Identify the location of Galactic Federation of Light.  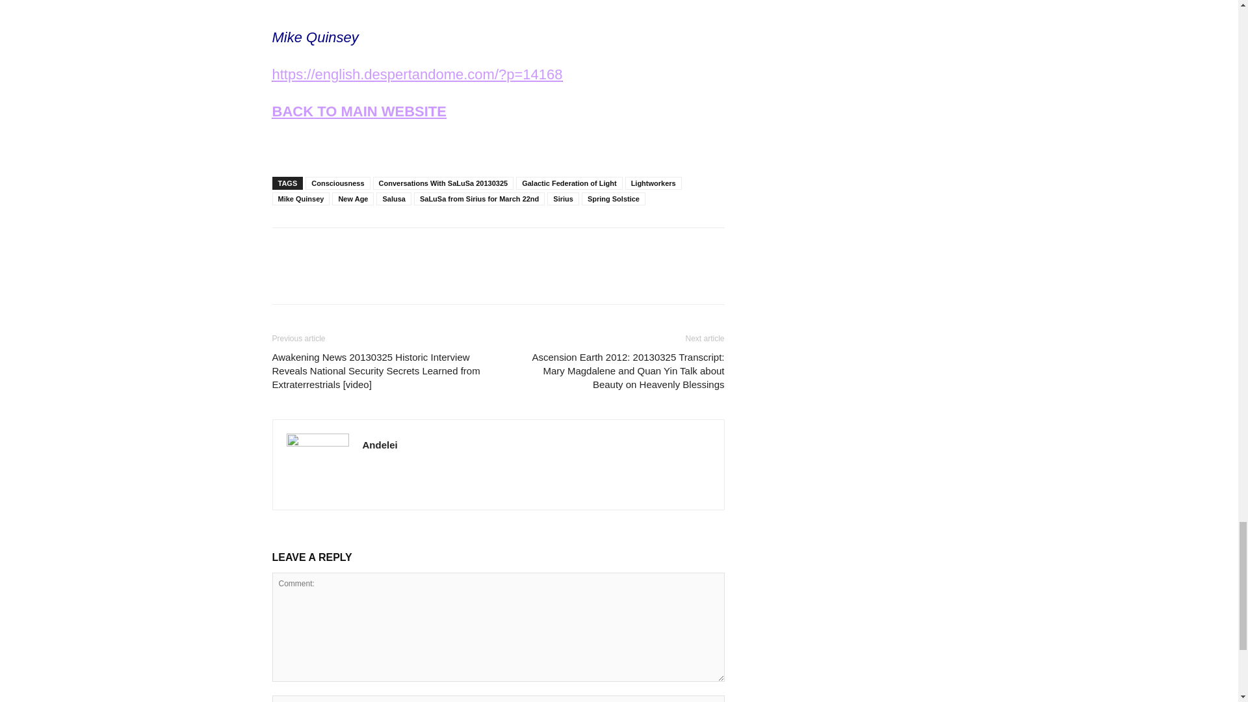
(569, 183).